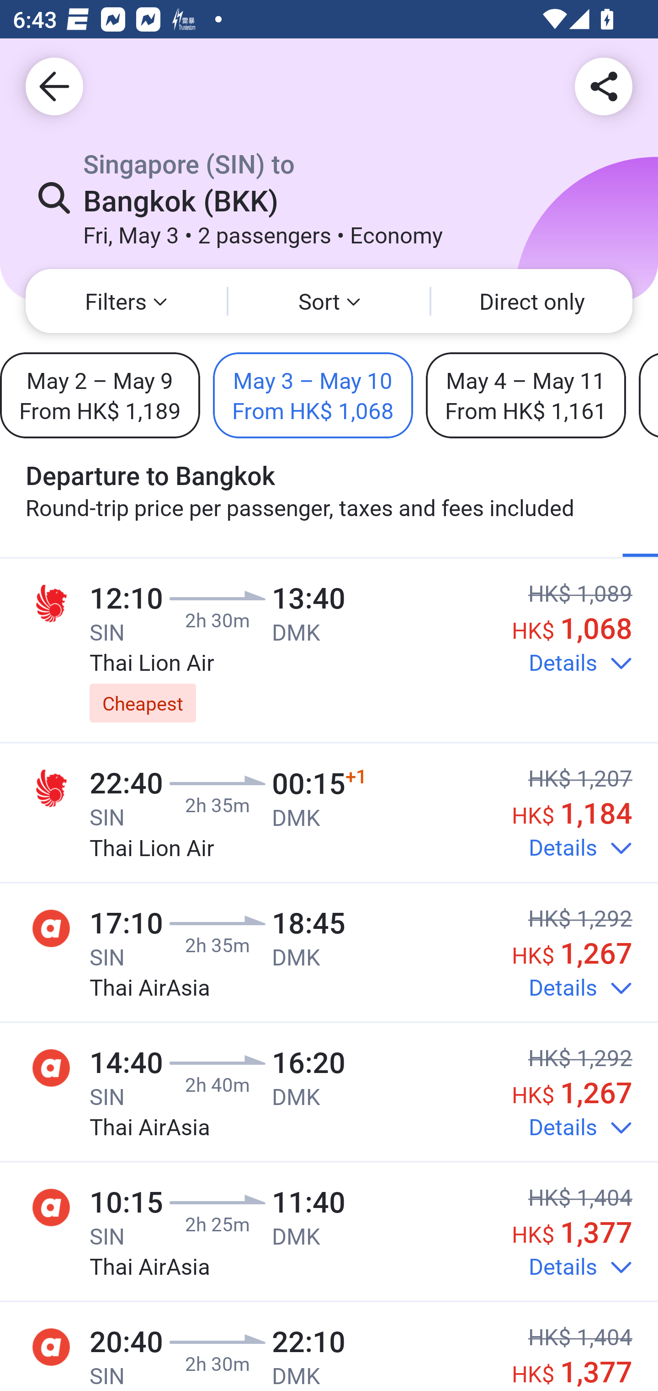 This screenshot has width=658, height=1391. Describe the element at coordinates (126, 301) in the screenshot. I see `Filters` at that location.